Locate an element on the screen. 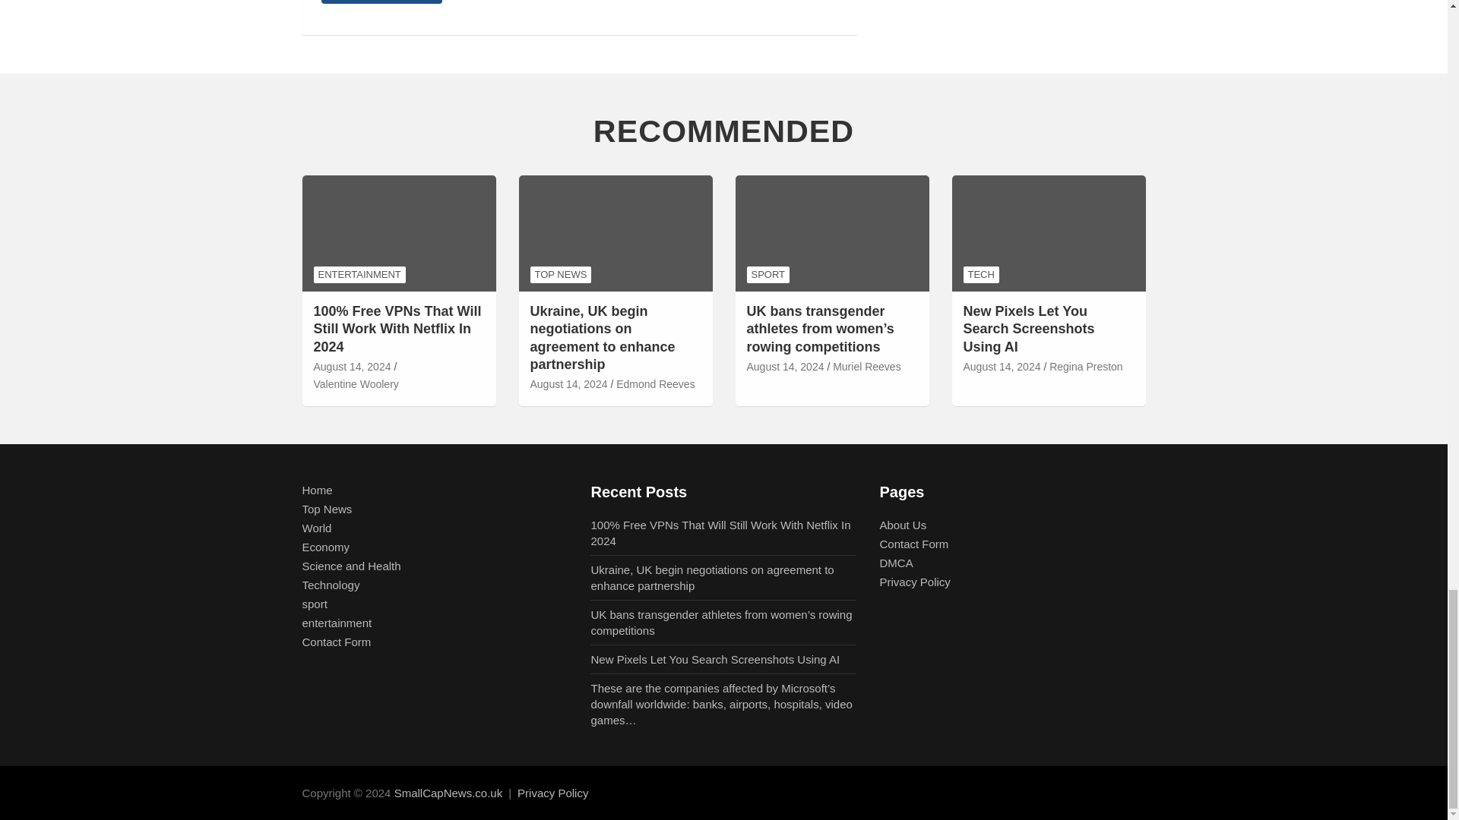 Image resolution: width=1459 pixels, height=820 pixels. Post Comment is located at coordinates (381, 2).